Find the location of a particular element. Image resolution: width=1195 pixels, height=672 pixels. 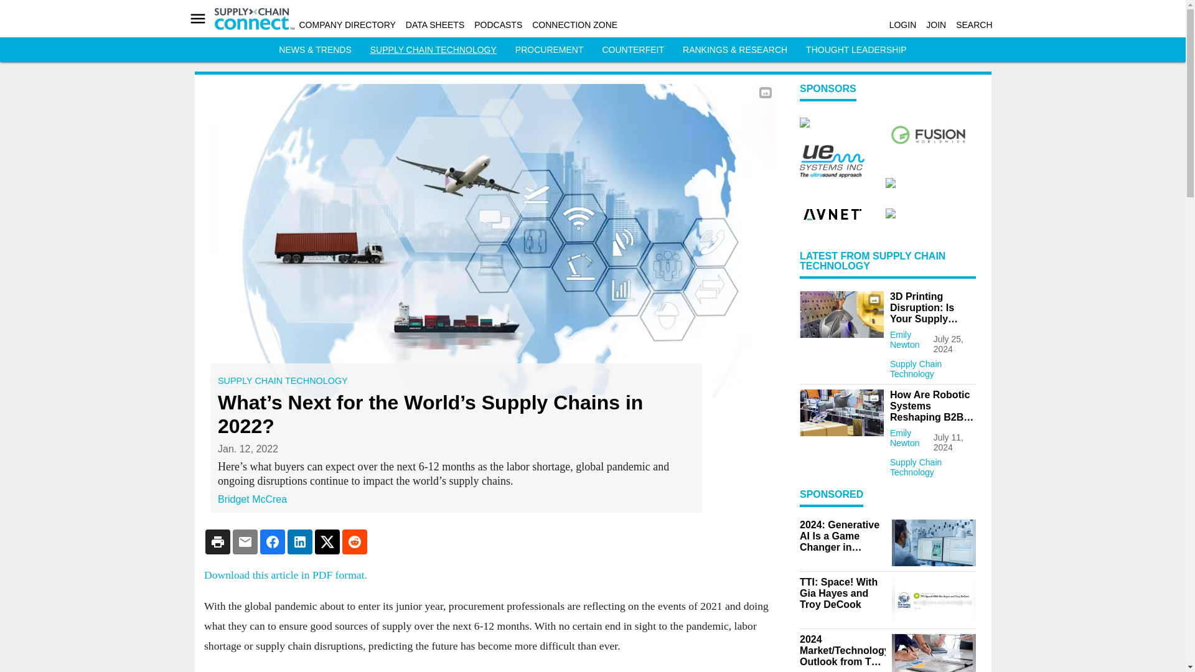

PROCUREMENT is located at coordinates (549, 50).